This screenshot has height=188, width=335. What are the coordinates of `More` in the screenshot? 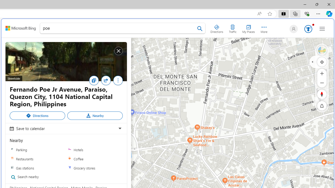 It's located at (118, 82).